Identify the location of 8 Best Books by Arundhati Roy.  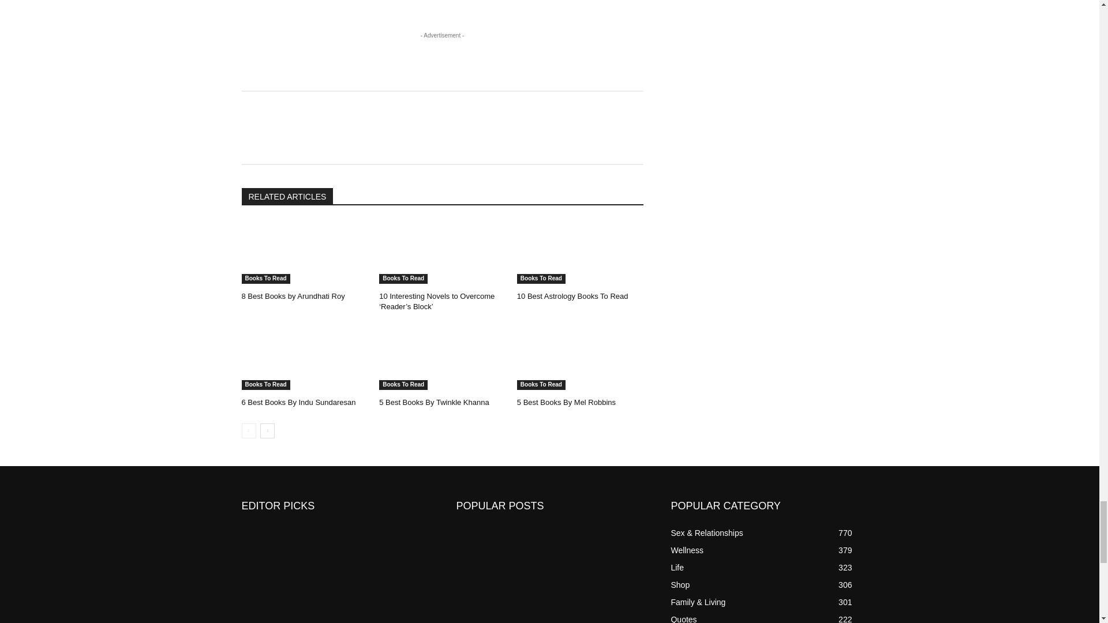
(305, 252).